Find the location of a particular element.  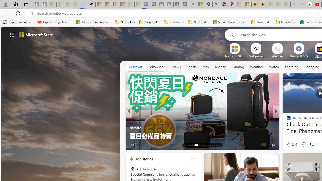

AutomationID: tab-22 is located at coordinates (206, 145).